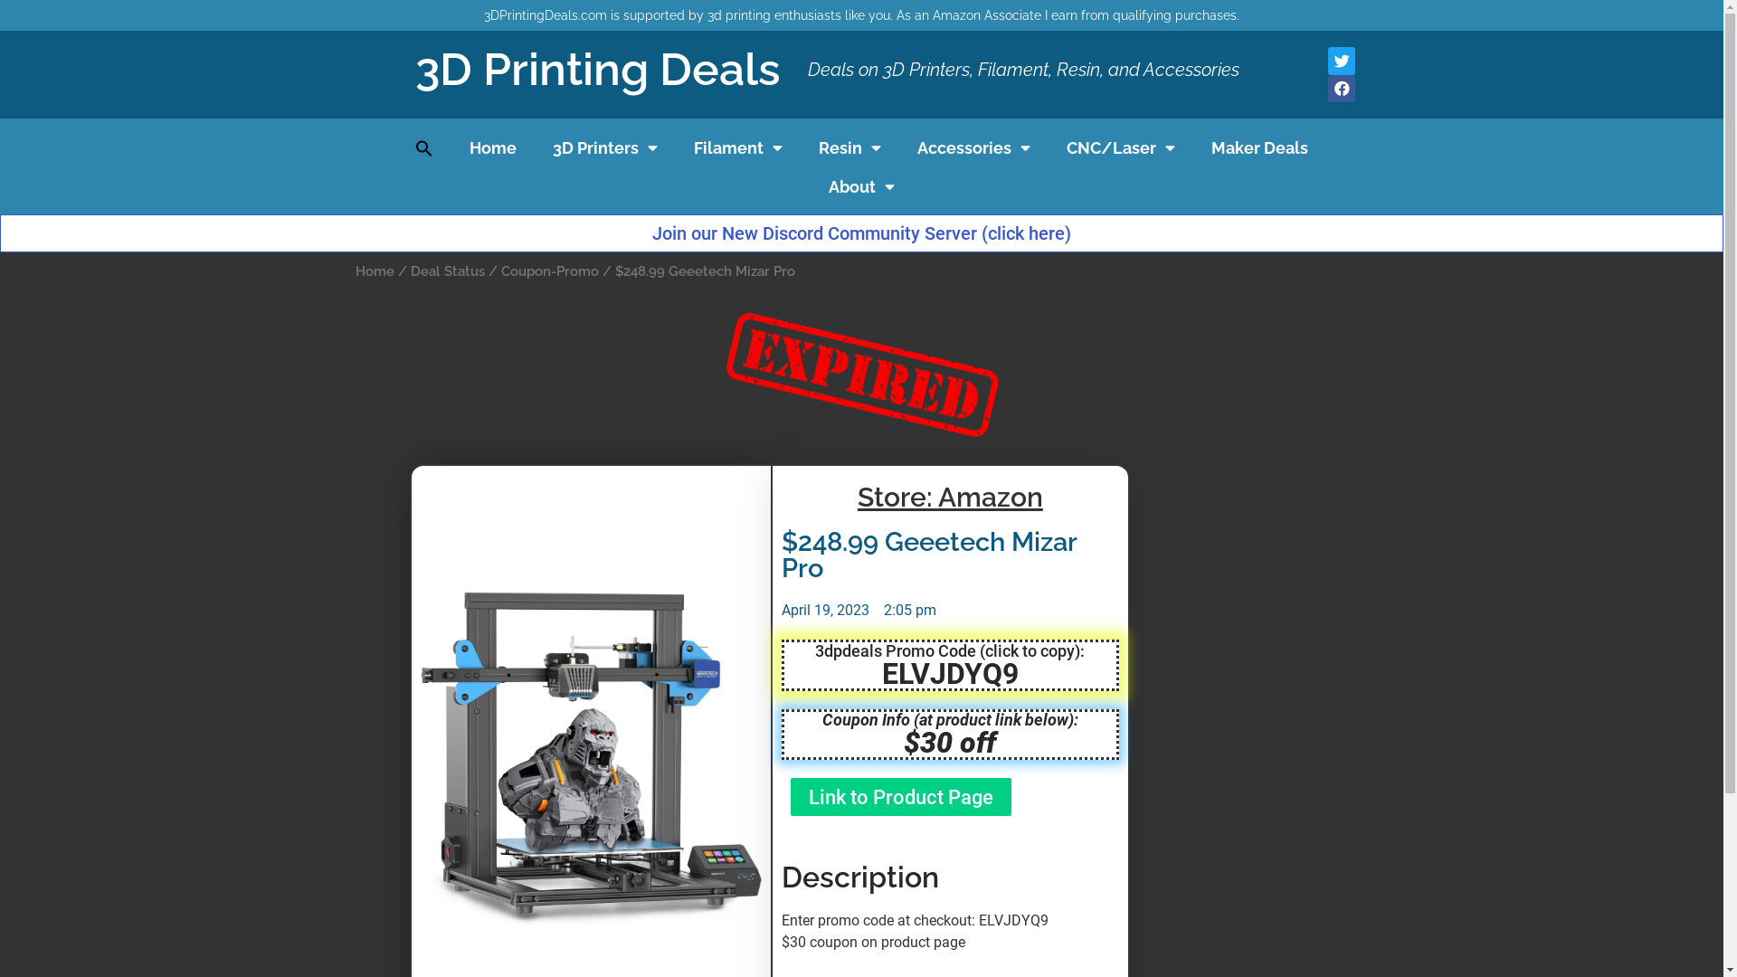 The height and width of the screenshot is (977, 1737). I want to click on Home, so click(493, 148).